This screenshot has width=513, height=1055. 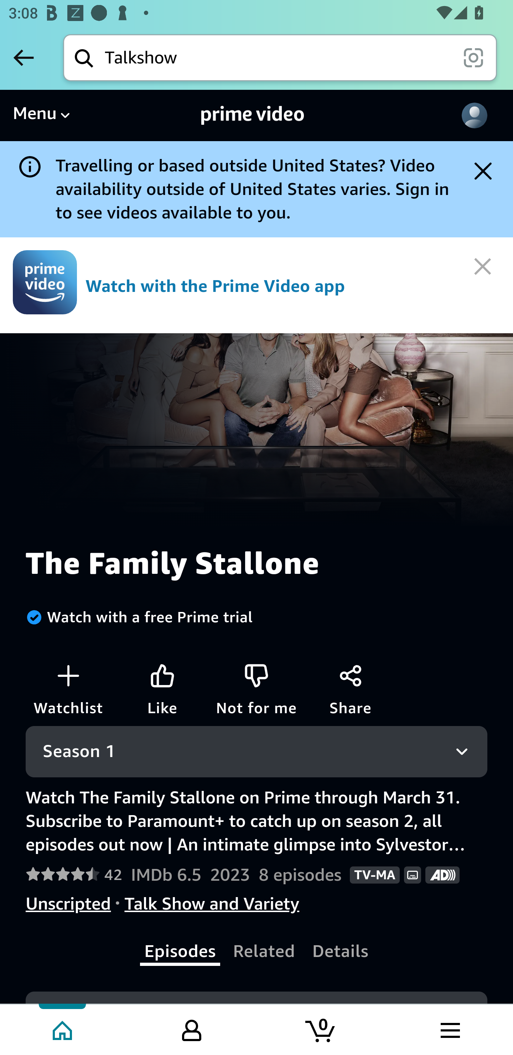 I want to click on Not for me, so click(x=256, y=675).